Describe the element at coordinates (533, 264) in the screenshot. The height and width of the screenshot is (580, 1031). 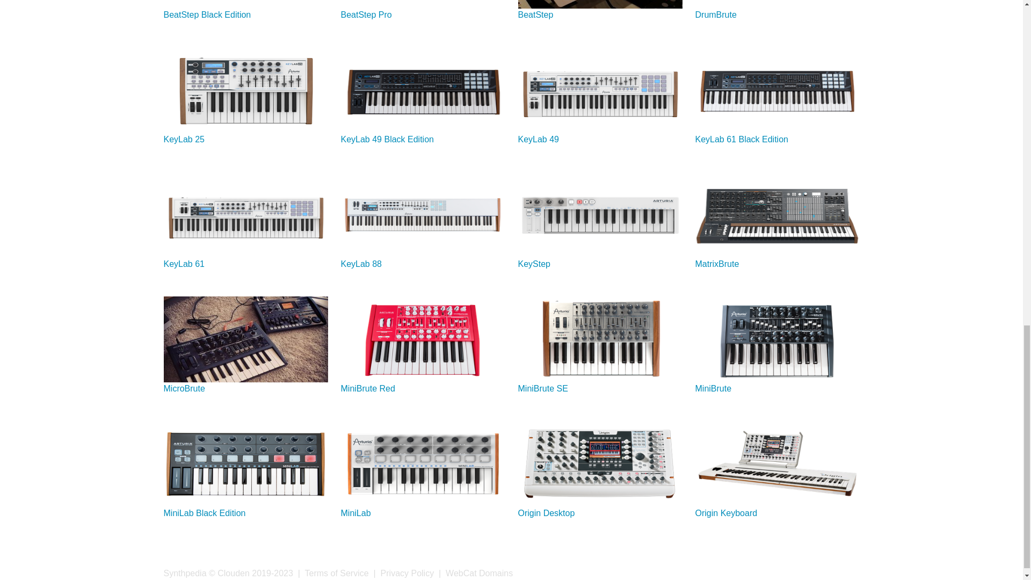
I see `KeyStep` at that location.